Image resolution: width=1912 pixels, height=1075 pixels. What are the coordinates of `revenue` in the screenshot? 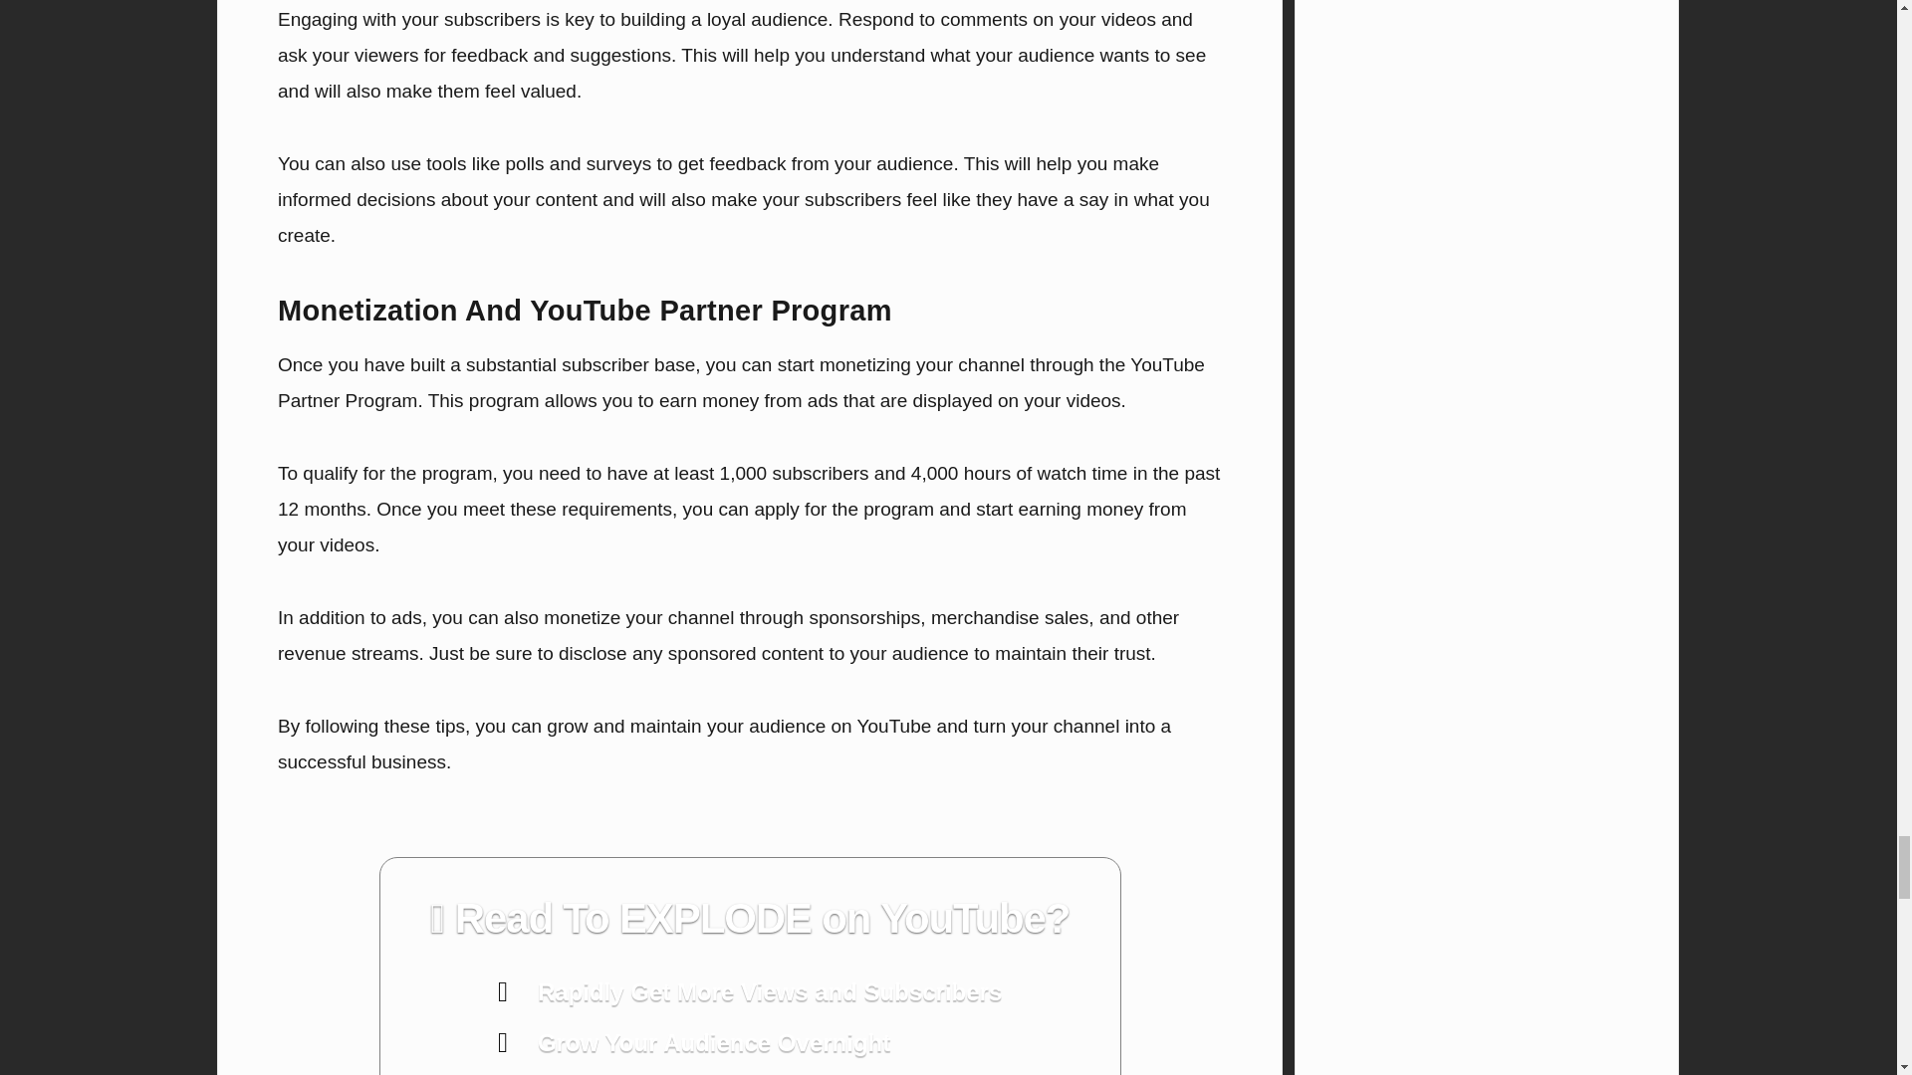 It's located at (311, 653).